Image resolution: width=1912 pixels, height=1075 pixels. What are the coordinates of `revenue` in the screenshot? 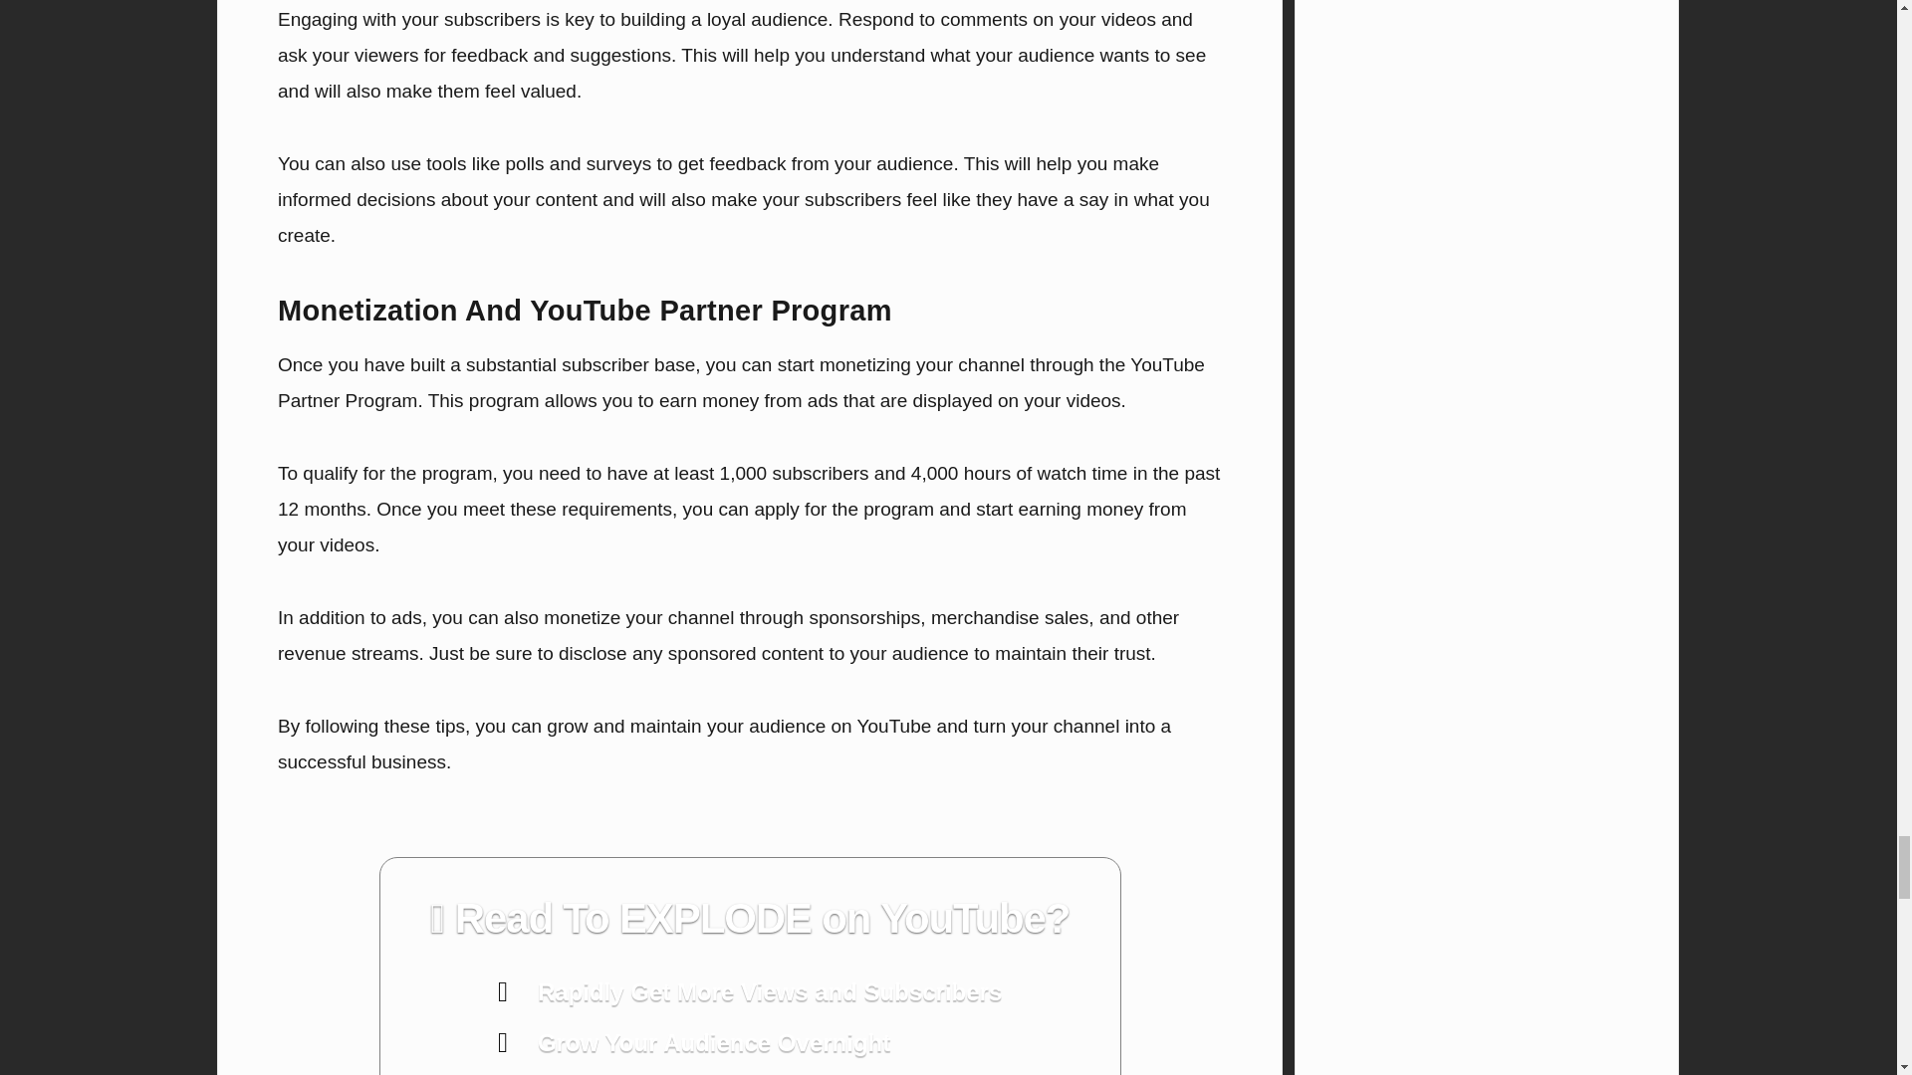 It's located at (311, 653).